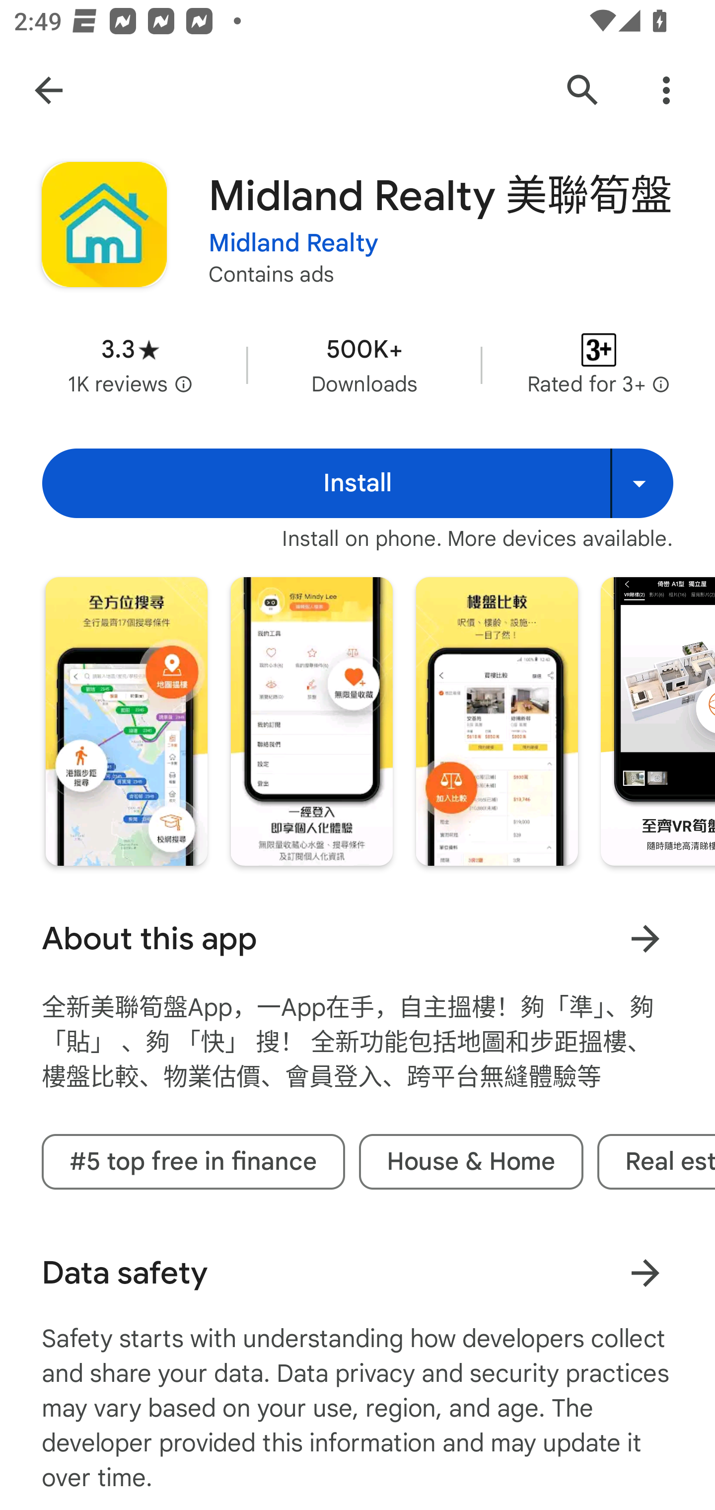 Image resolution: width=715 pixels, height=1510 pixels. I want to click on More Options, so click(666, 90).